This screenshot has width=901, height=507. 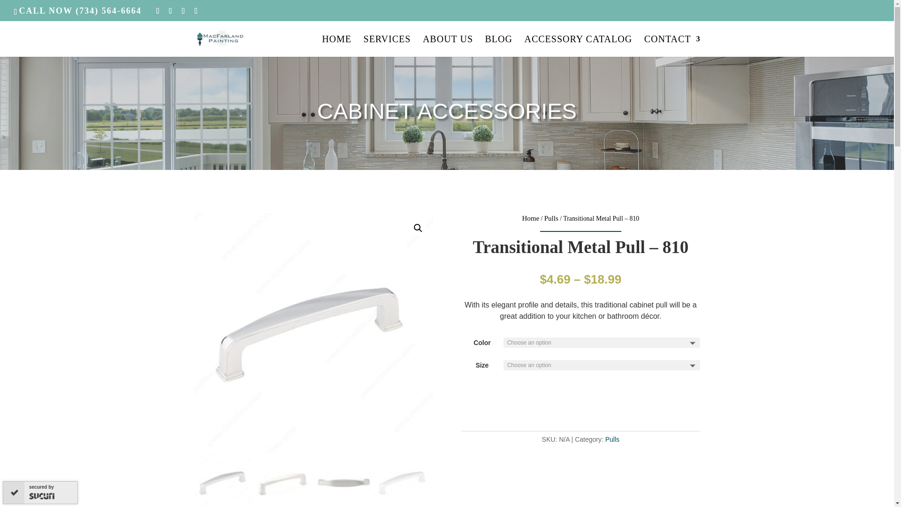 What do you see at coordinates (448, 46) in the screenshot?
I see `ABOUT US` at bounding box center [448, 46].